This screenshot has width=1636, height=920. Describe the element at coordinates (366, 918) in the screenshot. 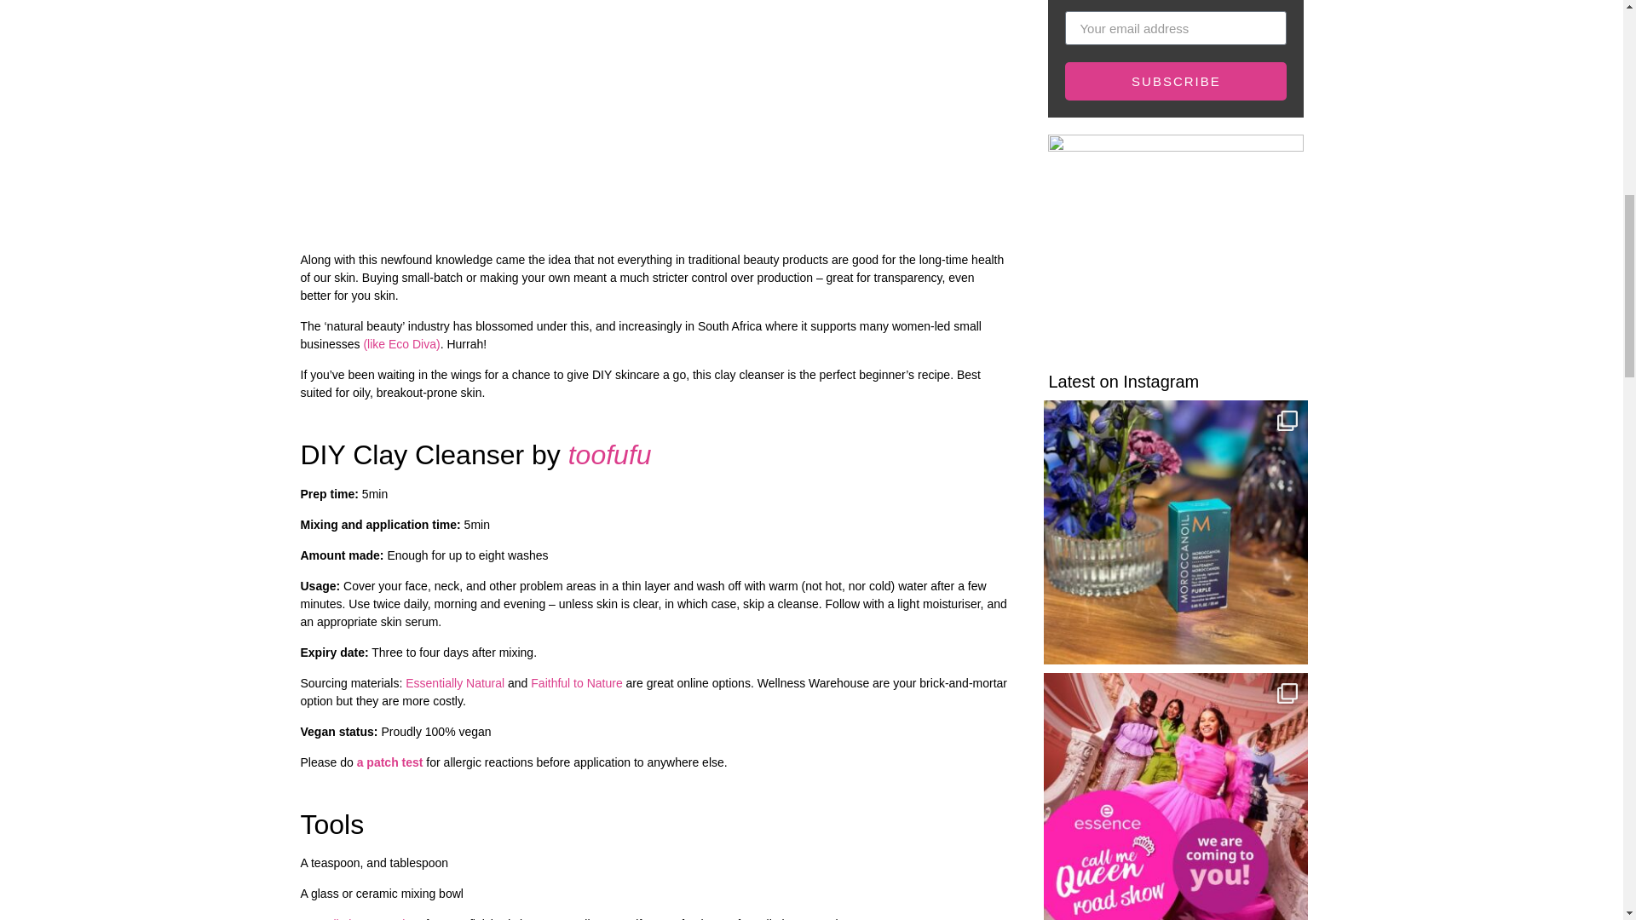

I see `small glass container` at that location.